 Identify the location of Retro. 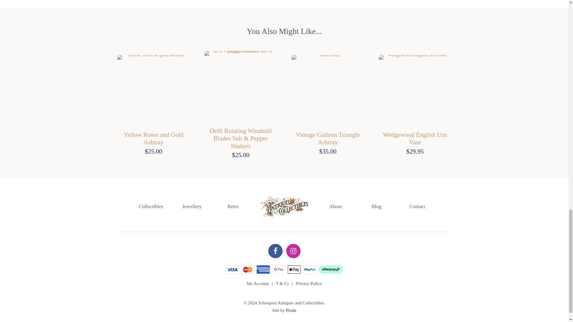
(233, 206).